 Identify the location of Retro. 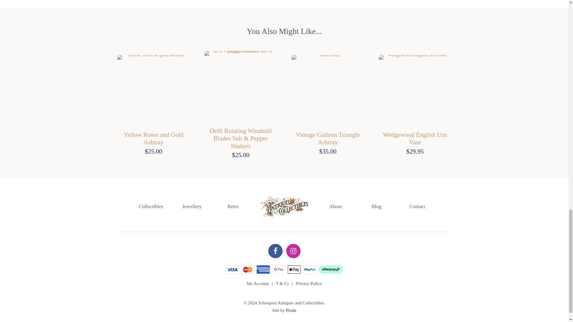
(233, 206).